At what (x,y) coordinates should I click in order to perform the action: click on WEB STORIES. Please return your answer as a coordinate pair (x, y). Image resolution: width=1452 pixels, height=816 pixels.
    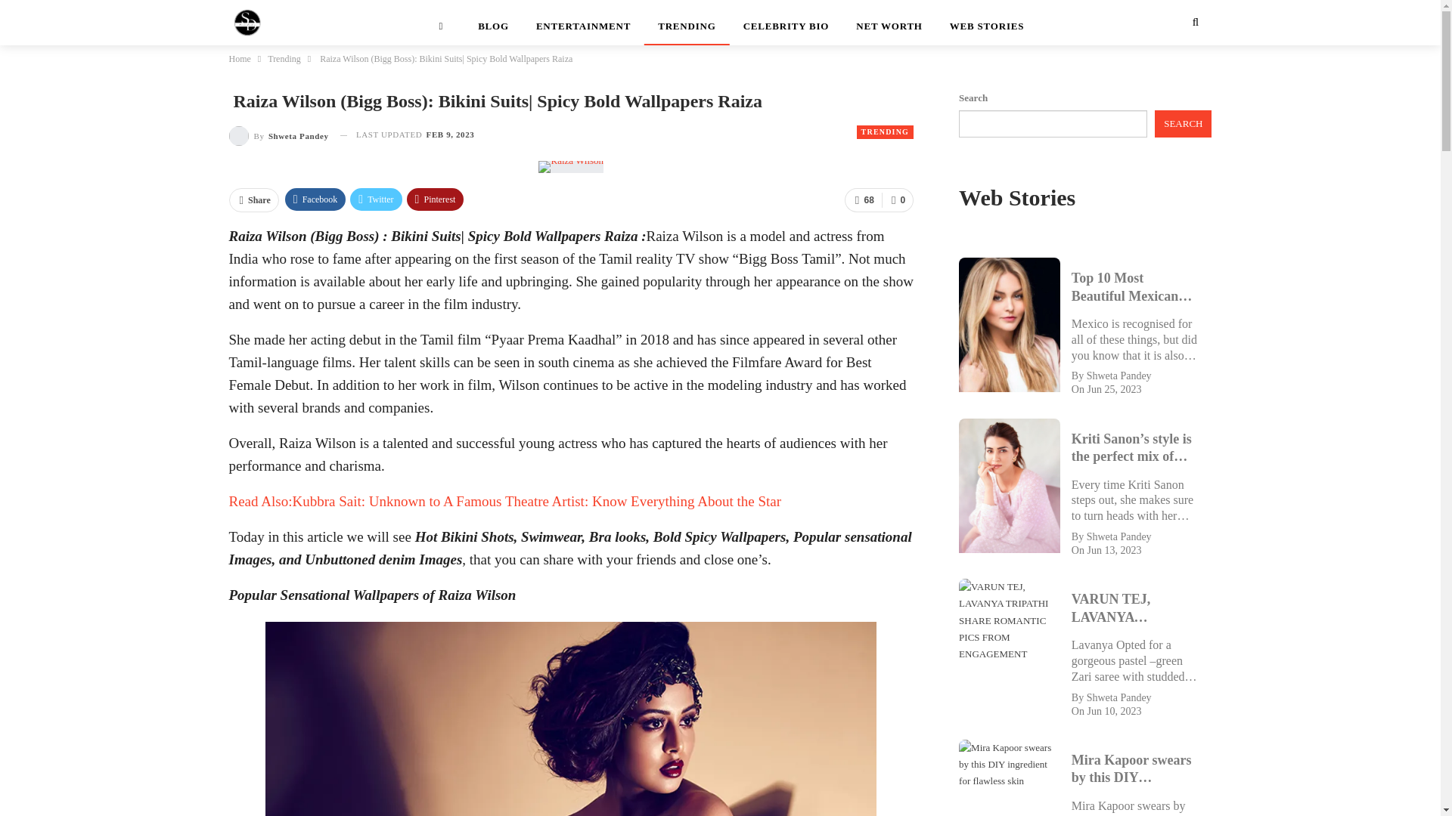
    Looking at the image, I should click on (987, 23).